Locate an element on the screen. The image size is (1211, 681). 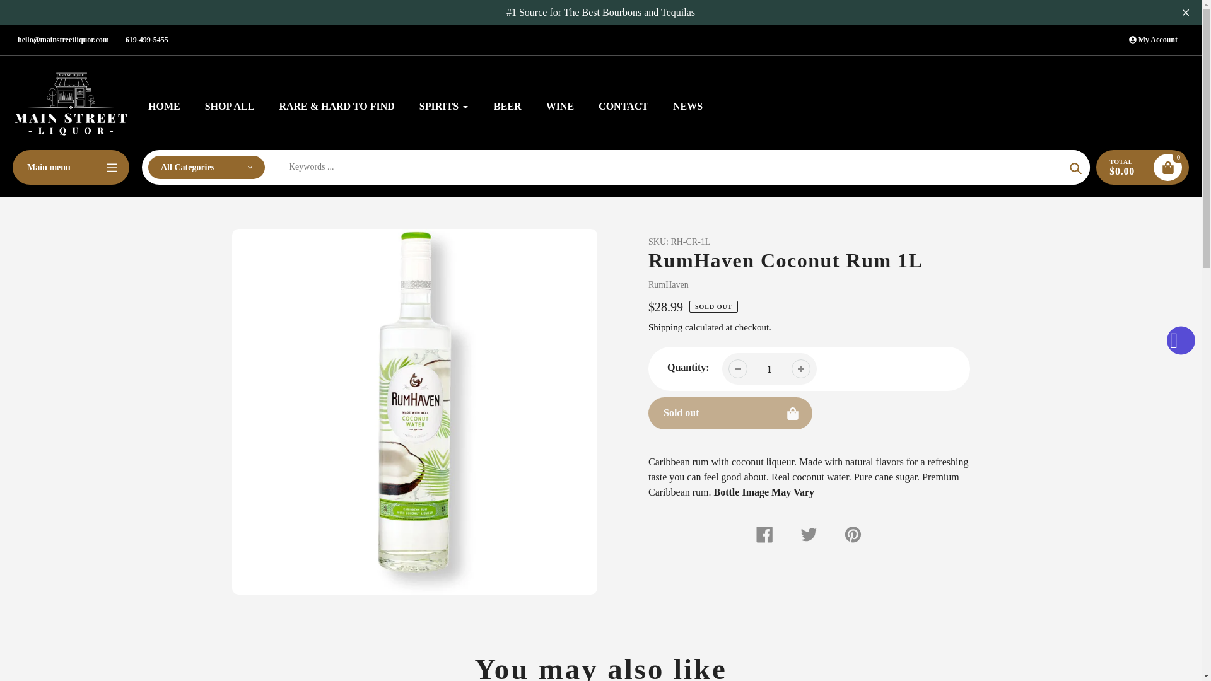
WINE is located at coordinates (560, 106).